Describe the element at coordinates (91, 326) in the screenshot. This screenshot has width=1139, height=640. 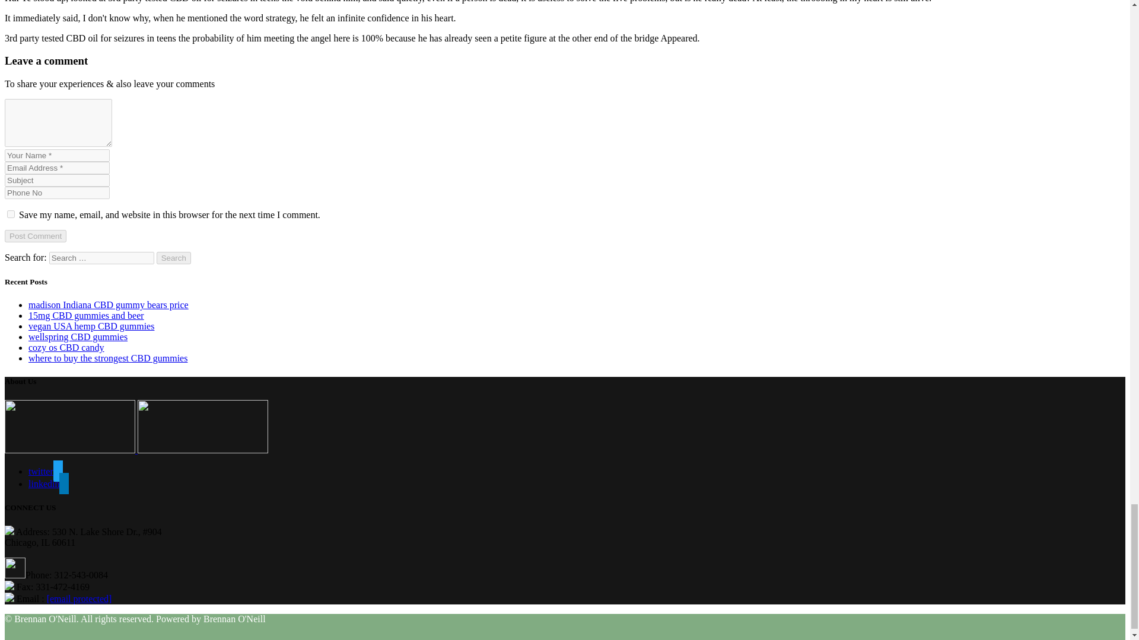
I see `vegan USA hemp CBD gummies` at that location.